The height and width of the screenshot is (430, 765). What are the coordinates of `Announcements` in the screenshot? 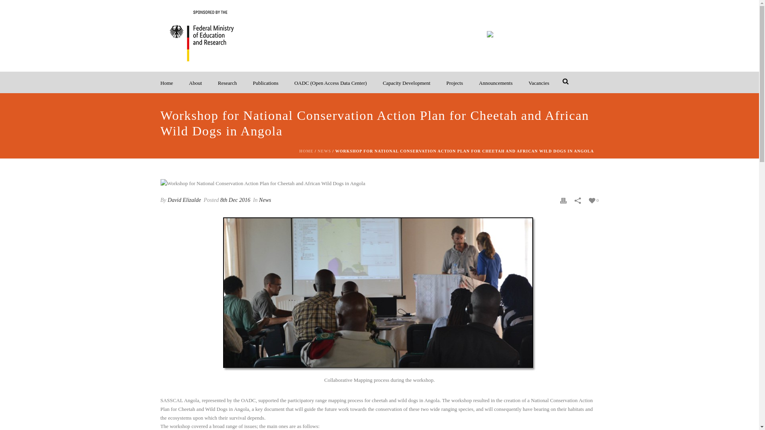 It's located at (496, 82).